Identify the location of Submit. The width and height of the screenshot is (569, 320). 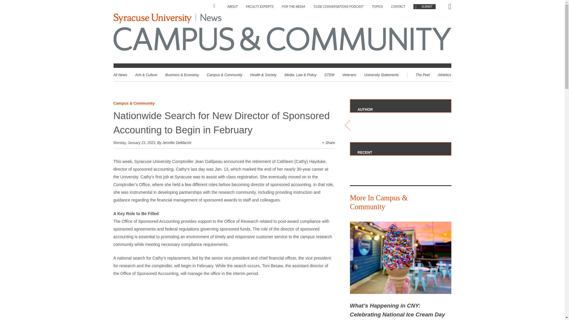
(424, 7).